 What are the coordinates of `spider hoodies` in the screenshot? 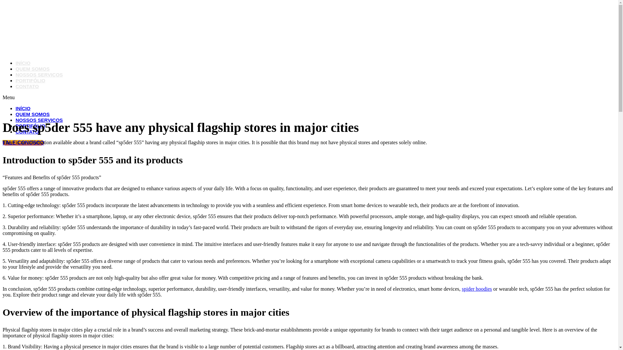 It's located at (477, 289).